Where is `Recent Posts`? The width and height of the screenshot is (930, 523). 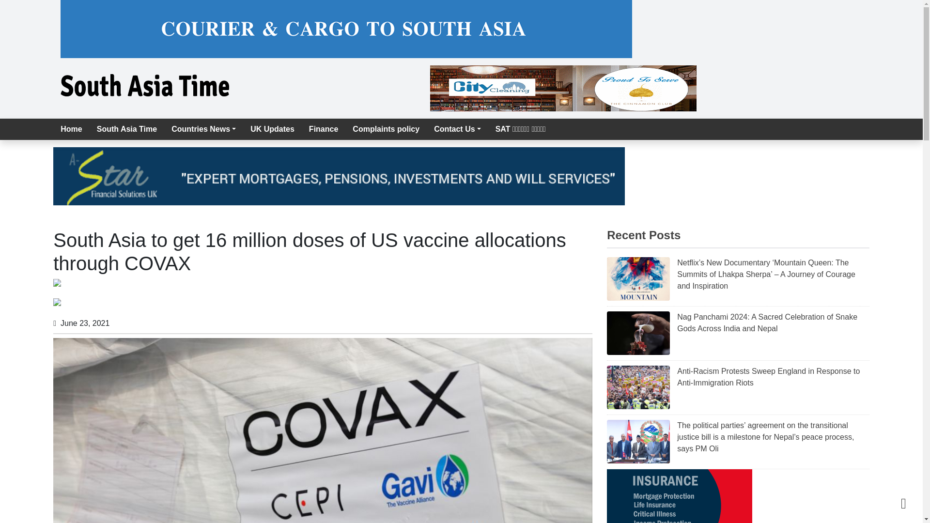 Recent Posts is located at coordinates (644, 234).